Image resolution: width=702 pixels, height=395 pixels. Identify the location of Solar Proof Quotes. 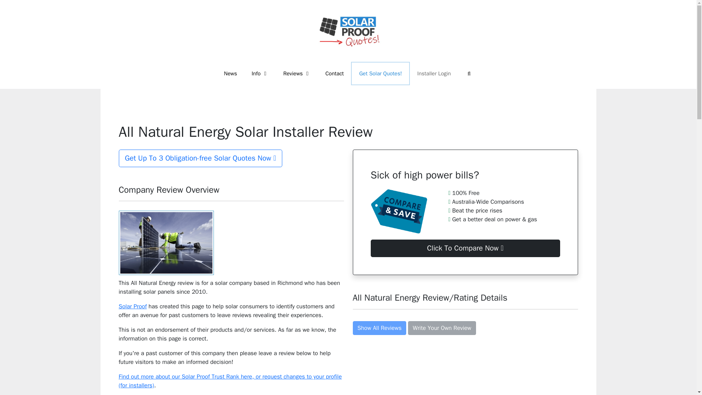
(348, 31).